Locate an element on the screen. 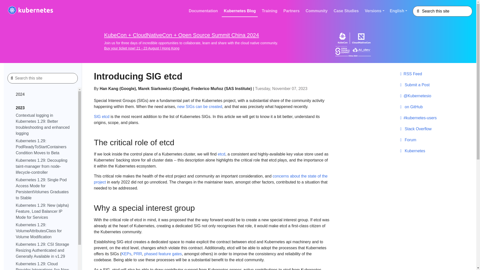 This screenshot has height=270, width=480. Partners is located at coordinates (291, 11).